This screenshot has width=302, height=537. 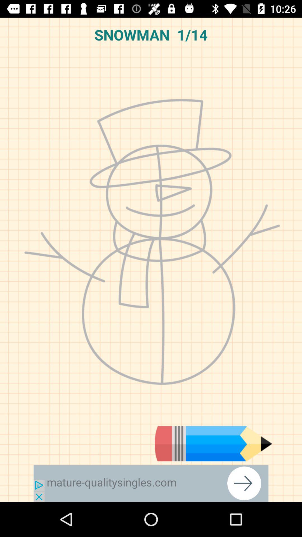 I want to click on use pencil to draw, so click(x=213, y=444).